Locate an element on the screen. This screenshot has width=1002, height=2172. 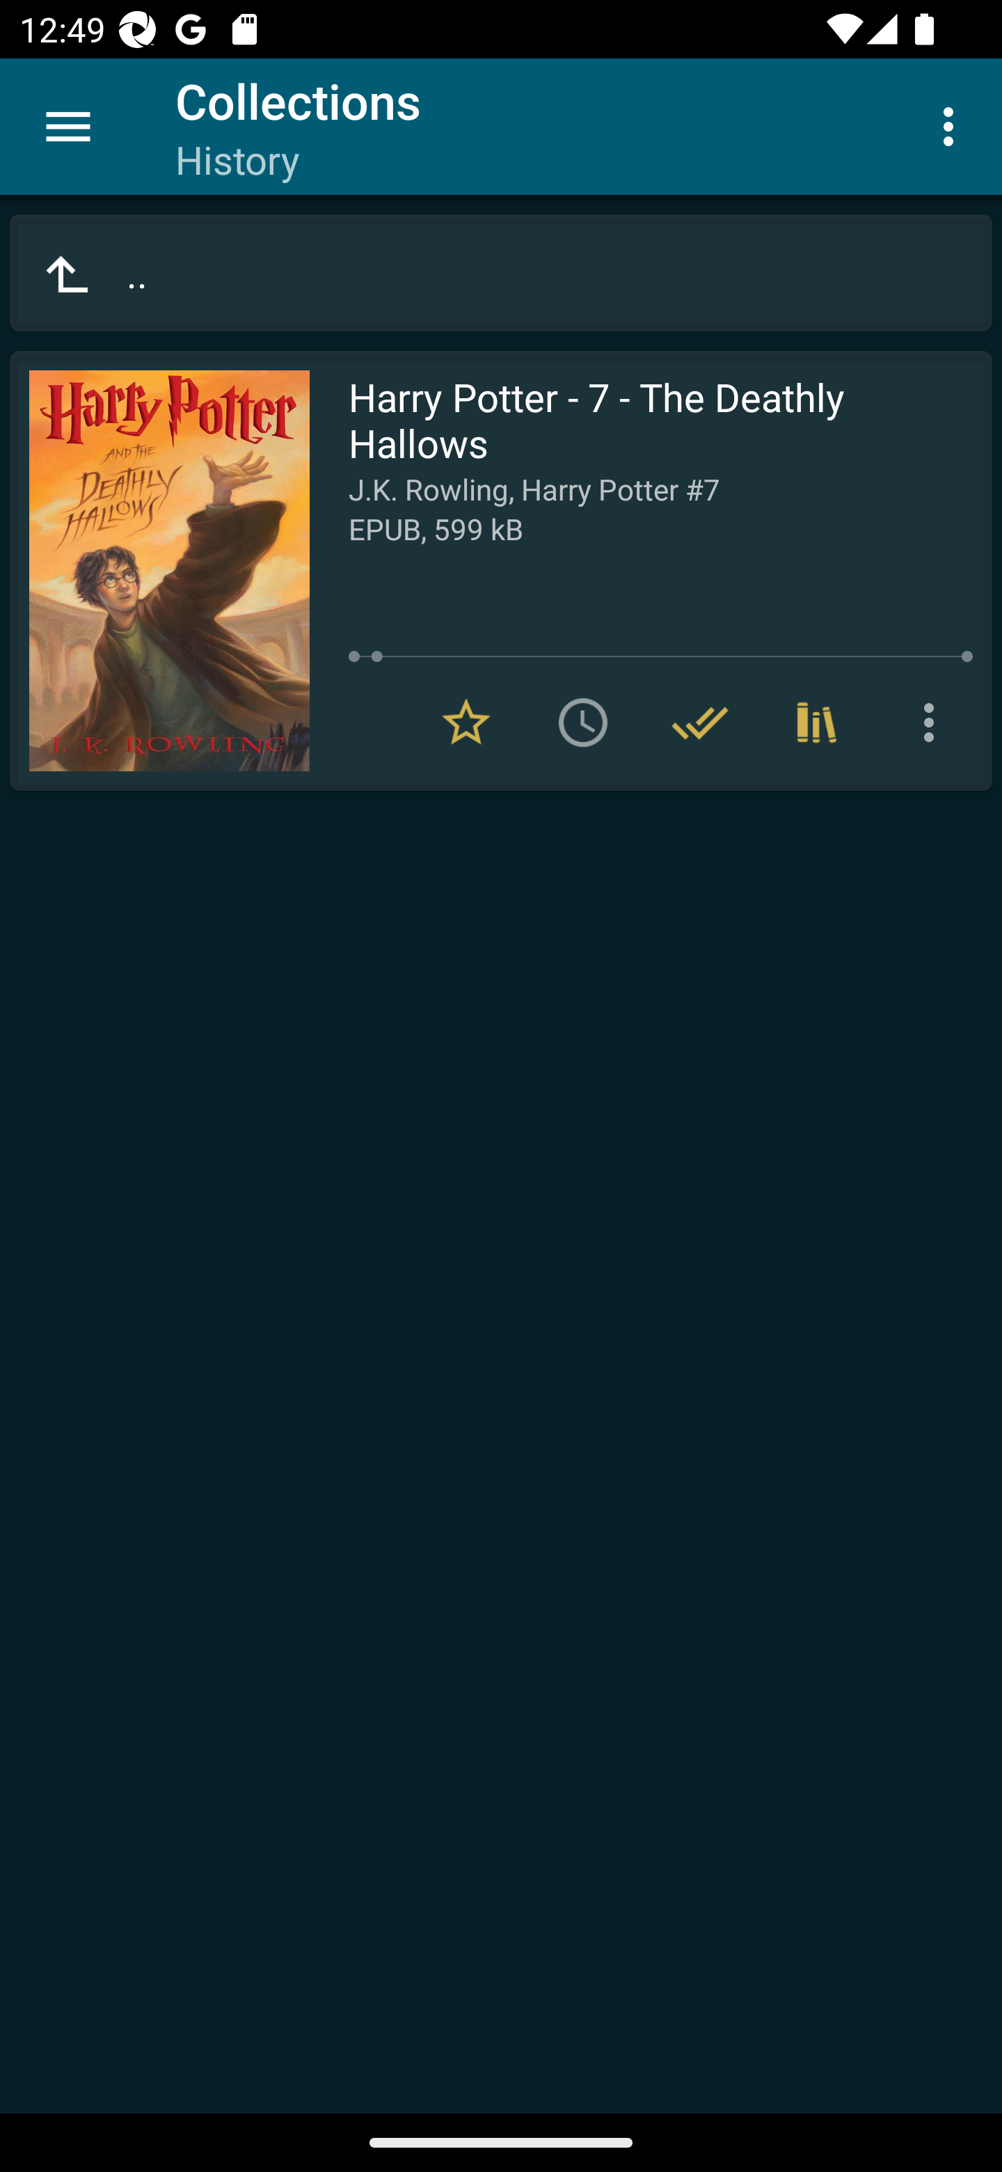
.. is located at coordinates (501, 273).